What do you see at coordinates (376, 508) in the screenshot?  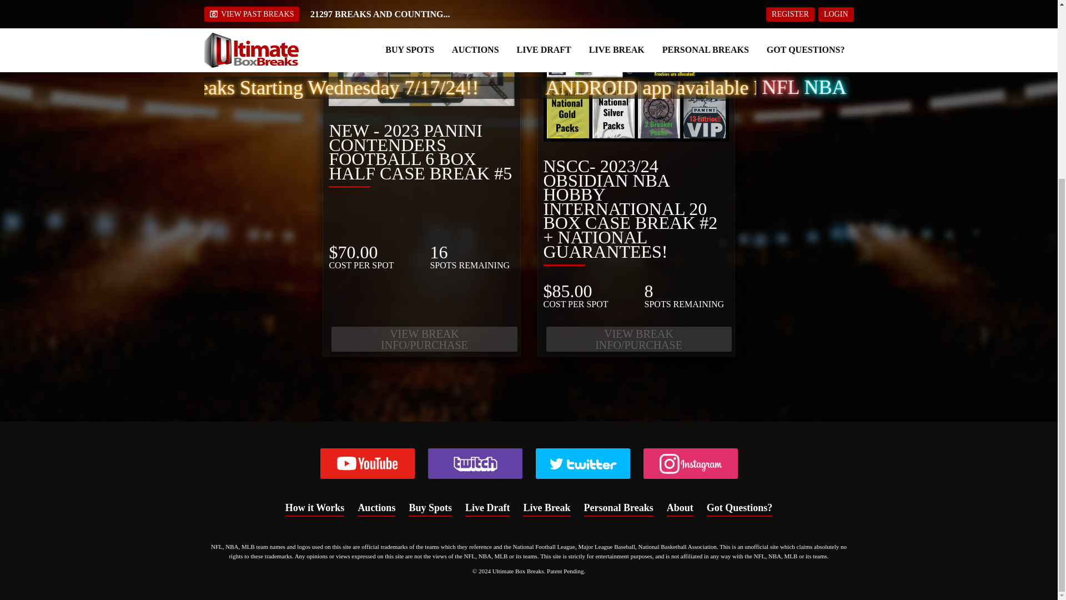 I see `Auctions` at bounding box center [376, 508].